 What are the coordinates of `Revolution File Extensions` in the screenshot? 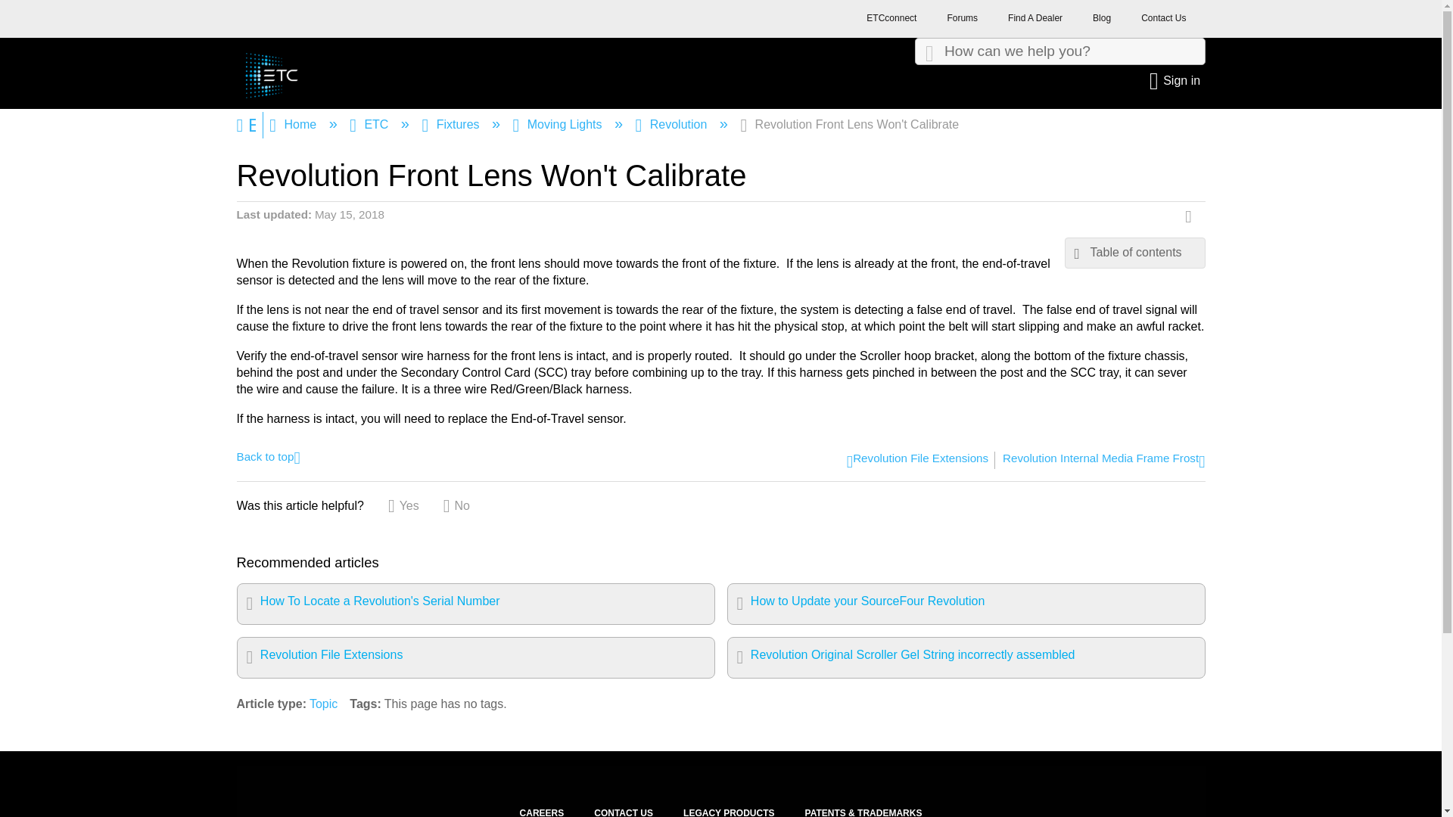 It's located at (917, 460).